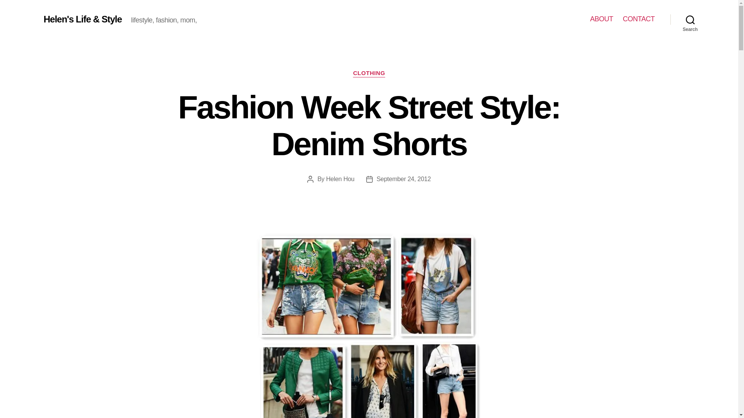 This screenshot has height=418, width=744. What do you see at coordinates (690, 19) in the screenshot?
I see `Search` at bounding box center [690, 19].